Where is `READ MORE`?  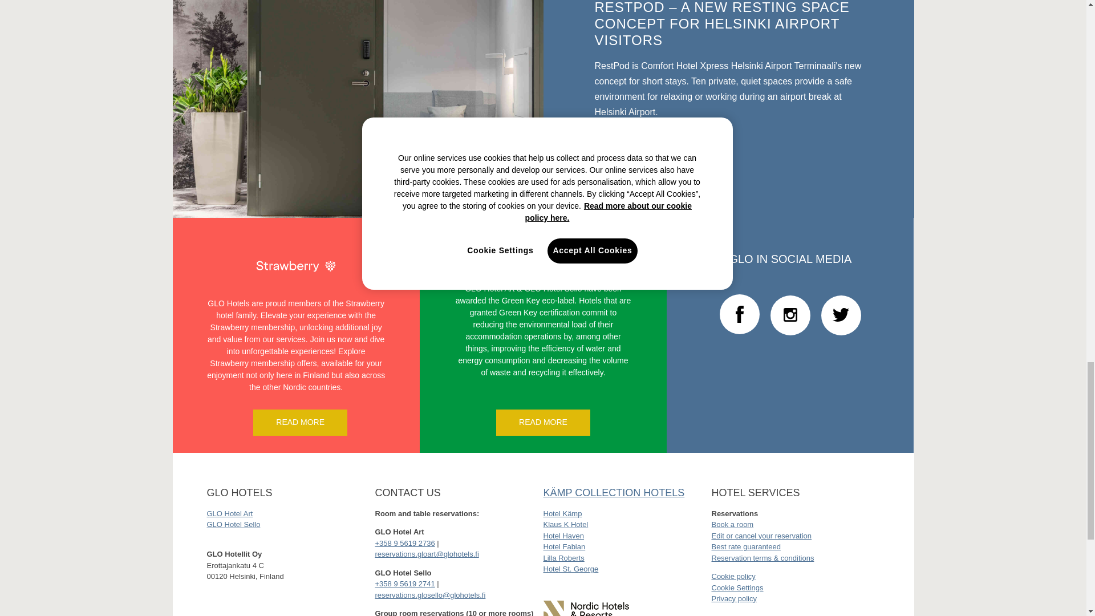 READ MORE is located at coordinates (300, 422).